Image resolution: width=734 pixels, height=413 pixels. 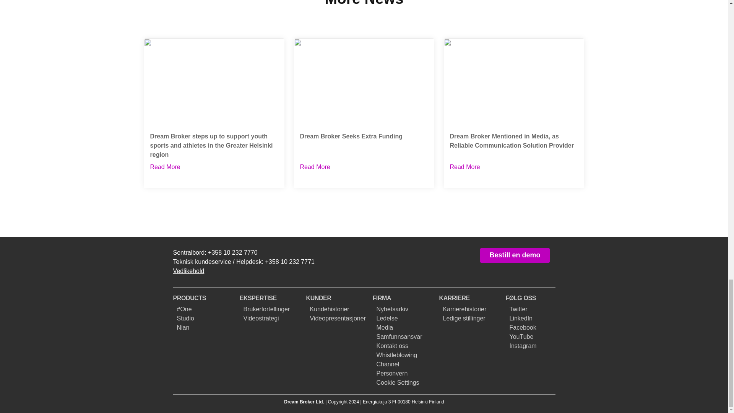 What do you see at coordinates (314, 167) in the screenshot?
I see `Read More` at bounding box center [314, 167].